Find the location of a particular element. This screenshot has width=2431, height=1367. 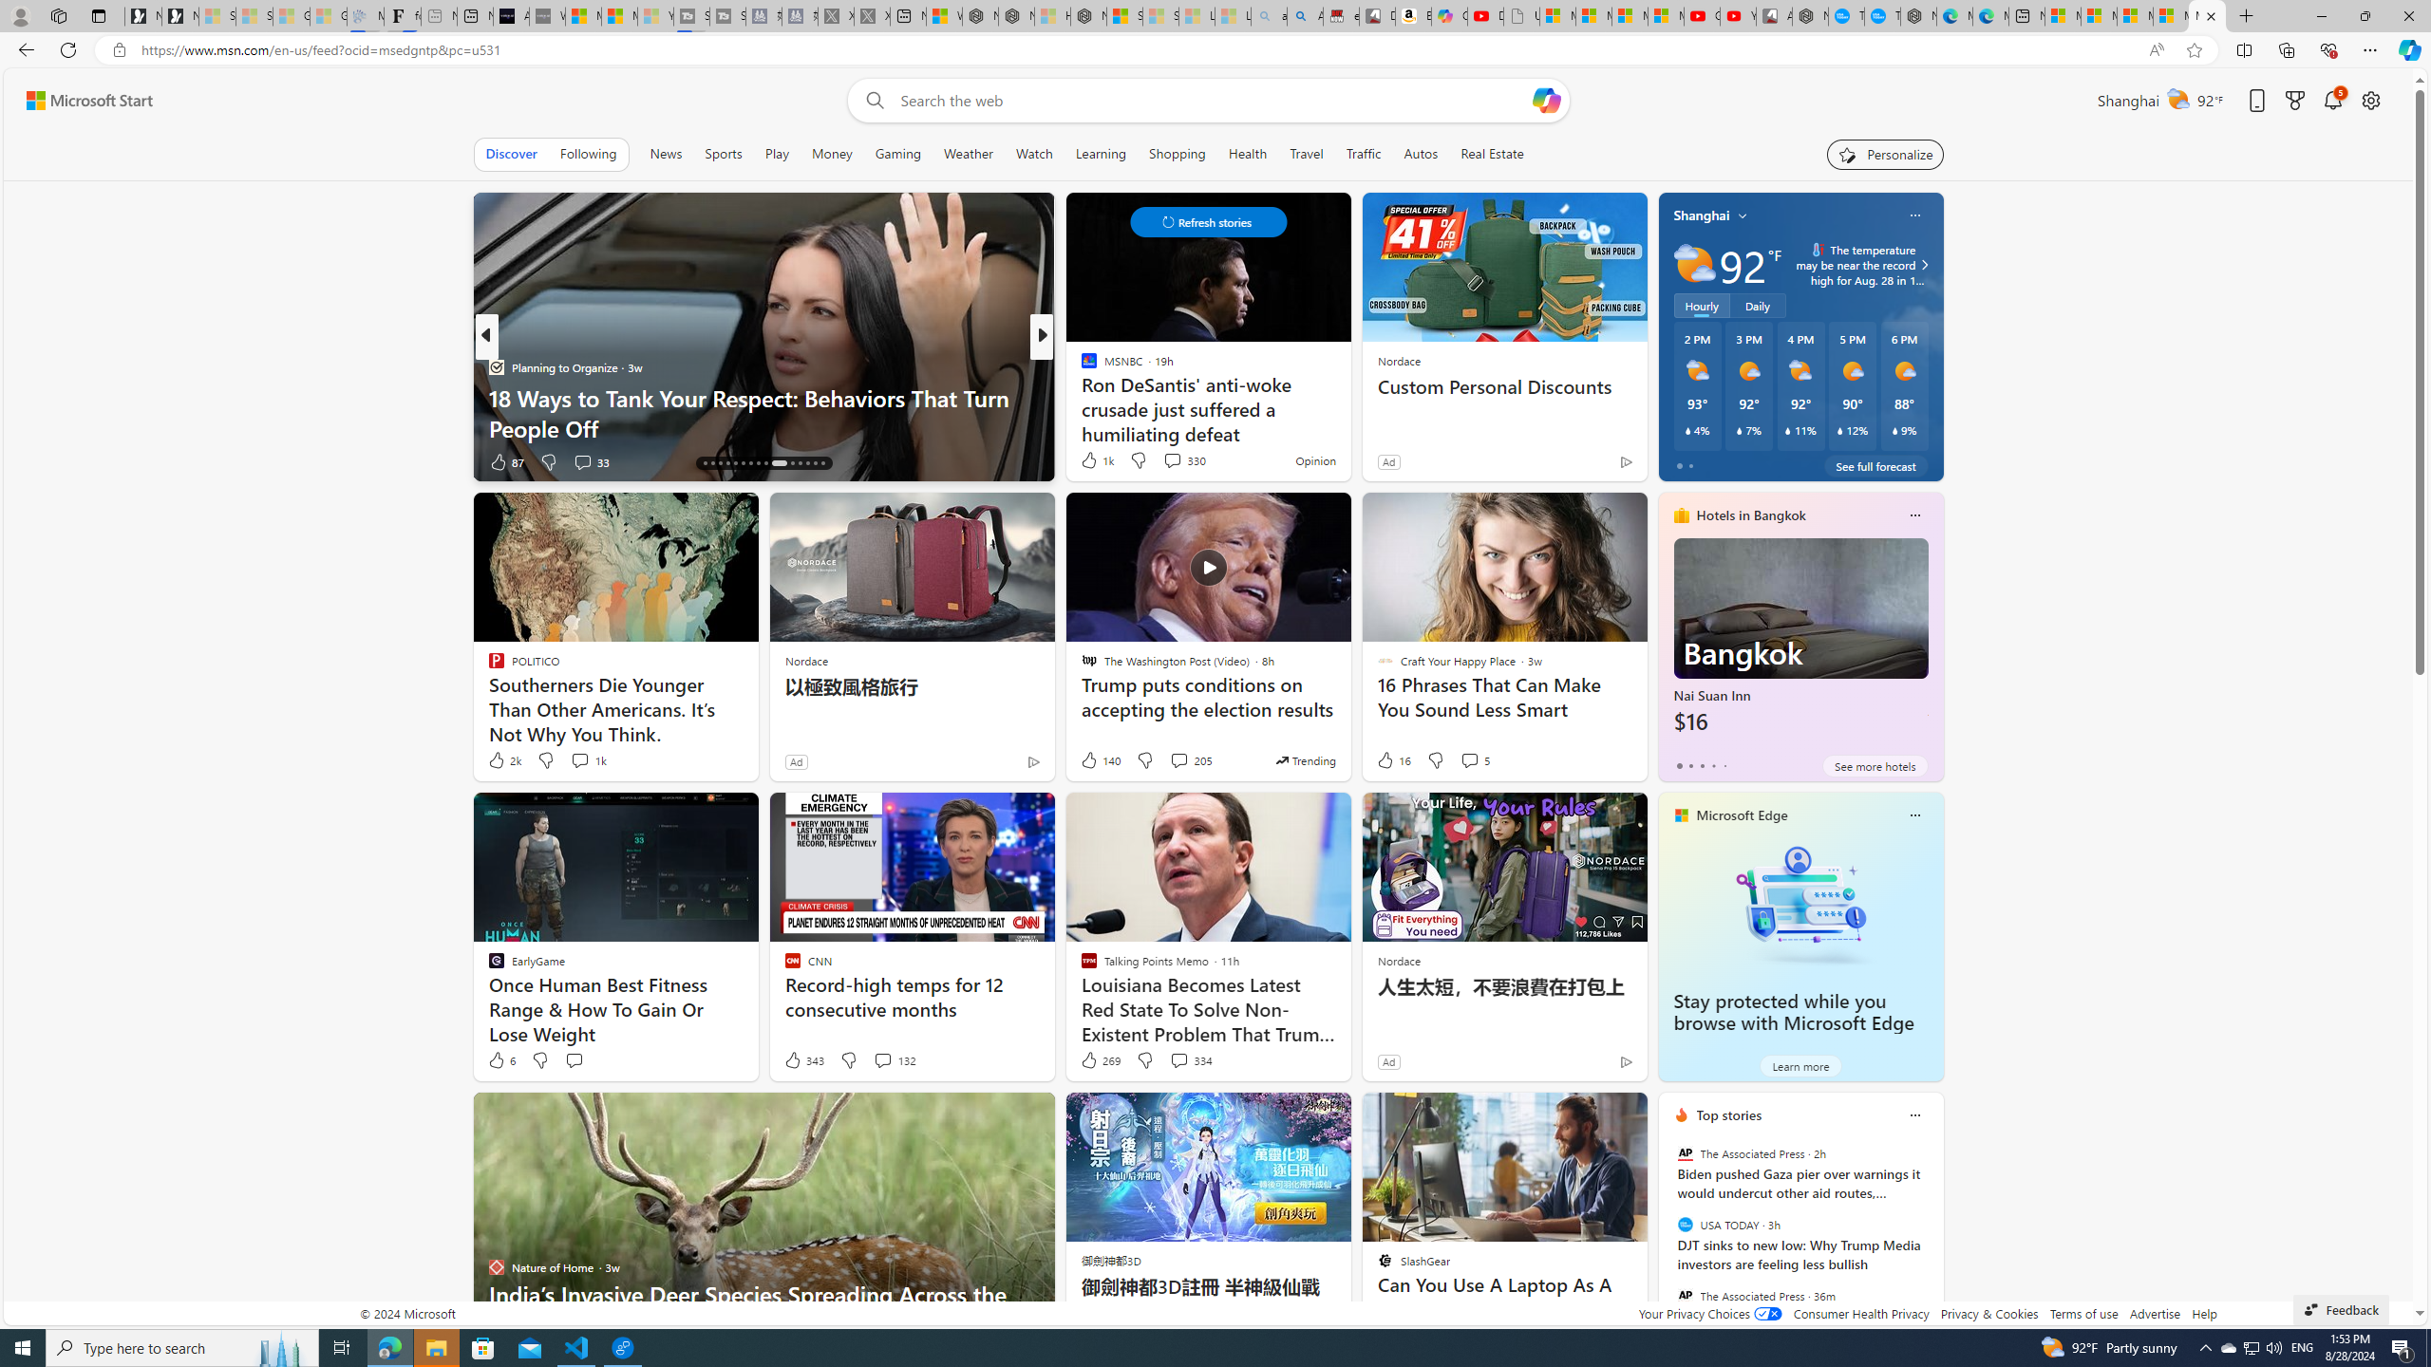

Back is located at coordinates (23, 49).